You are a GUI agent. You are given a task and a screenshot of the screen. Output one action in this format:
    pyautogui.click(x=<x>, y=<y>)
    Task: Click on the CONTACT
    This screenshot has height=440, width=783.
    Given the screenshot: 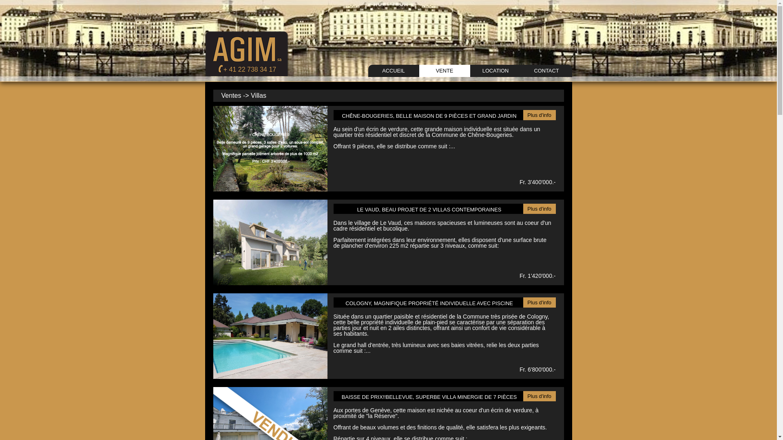 What is the action you would take?
    pyautogui.click(x=546, y=71)
    